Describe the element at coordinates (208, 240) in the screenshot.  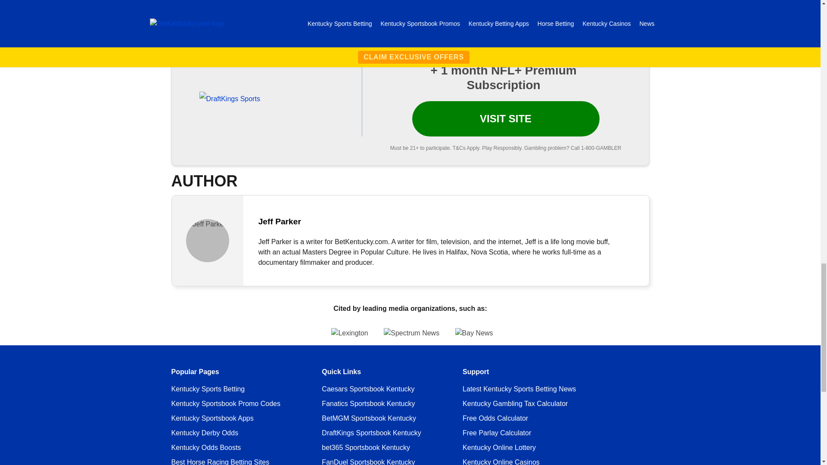
I see `Jeff Parker` at that location.